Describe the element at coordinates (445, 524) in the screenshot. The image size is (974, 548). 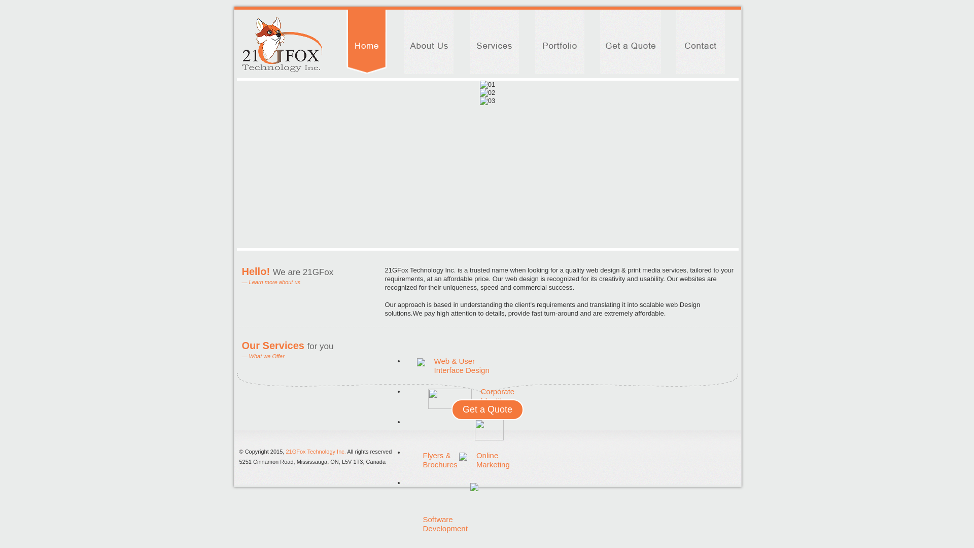
I see `Software
Development` at that location.